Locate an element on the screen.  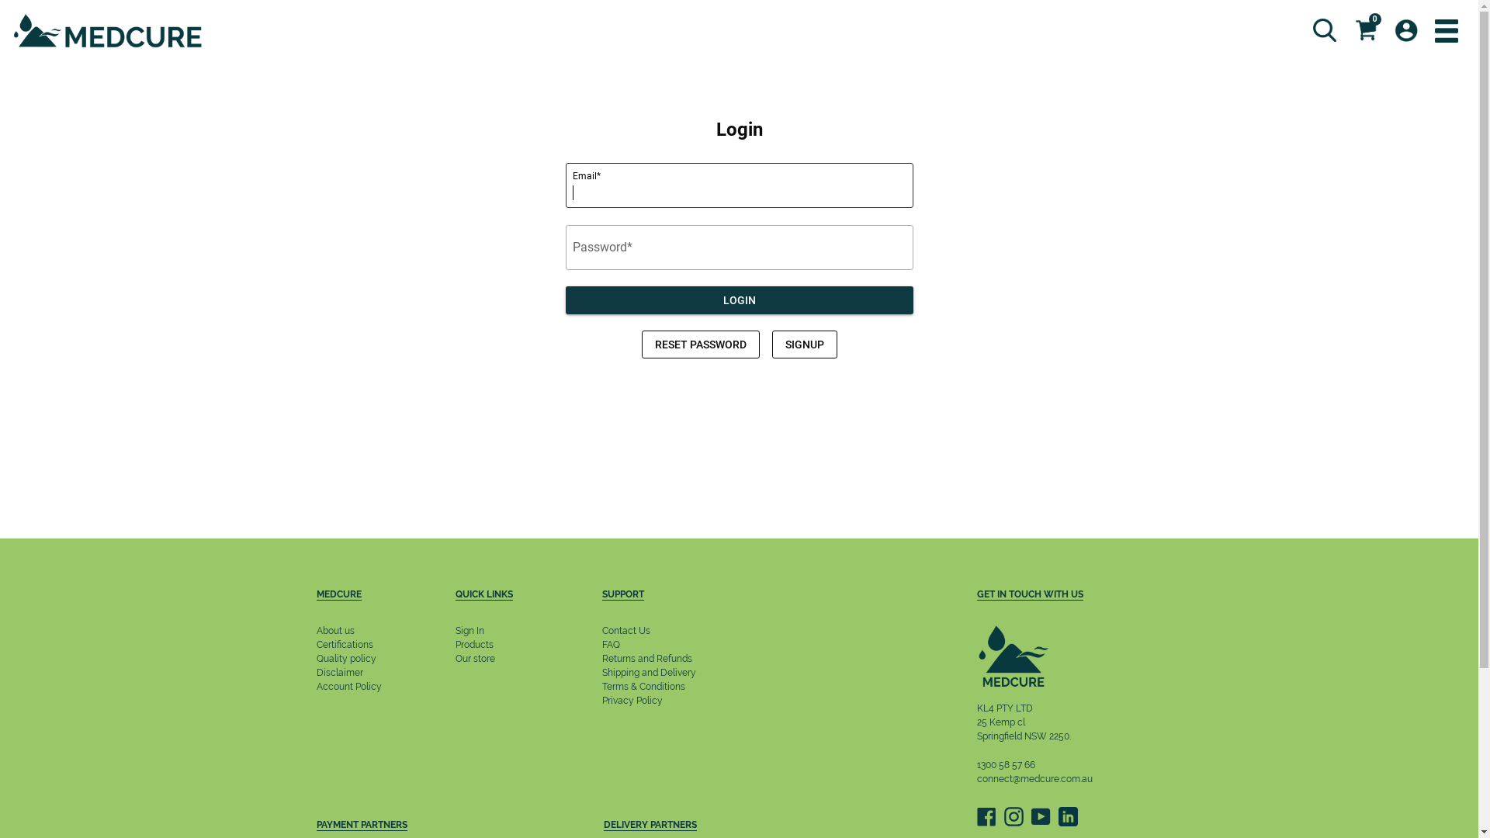
SUPPORT is located at coordinates (661, 596).